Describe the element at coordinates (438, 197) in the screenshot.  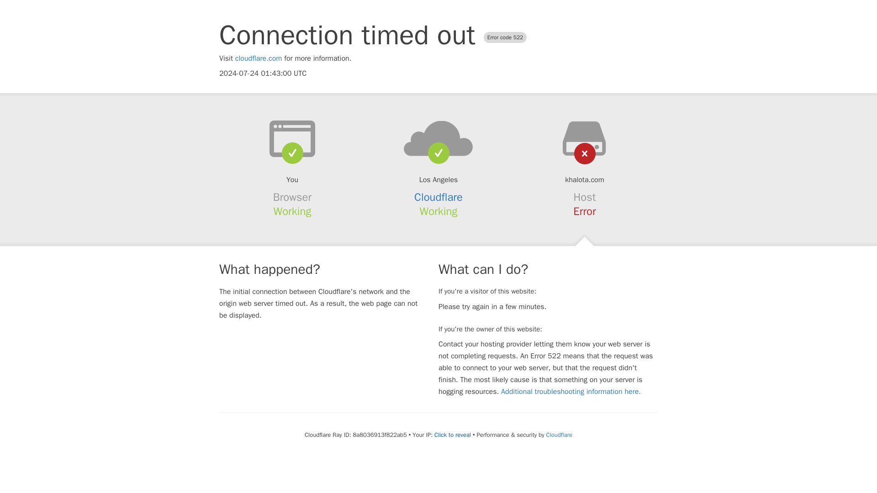
I see `Cloudflare` at that location.